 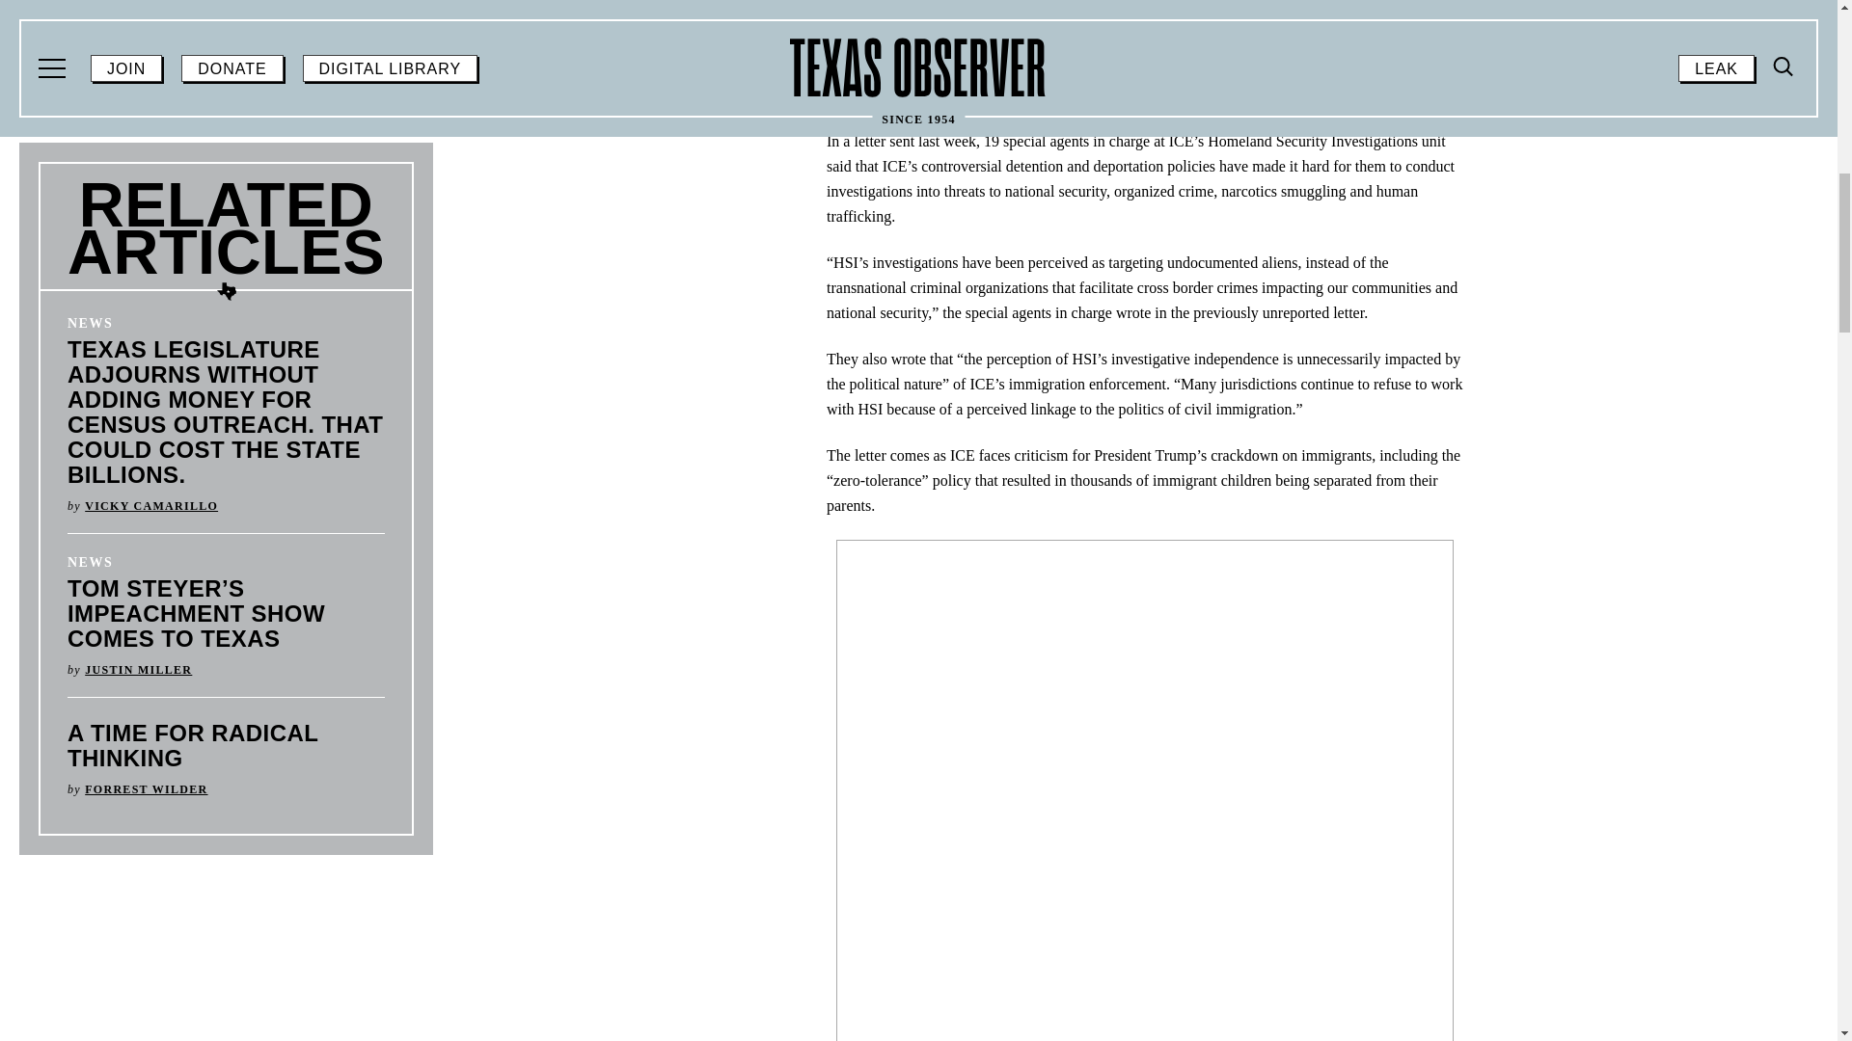 I want to click on Post by Justin Miller, so click(x=139, y=669).